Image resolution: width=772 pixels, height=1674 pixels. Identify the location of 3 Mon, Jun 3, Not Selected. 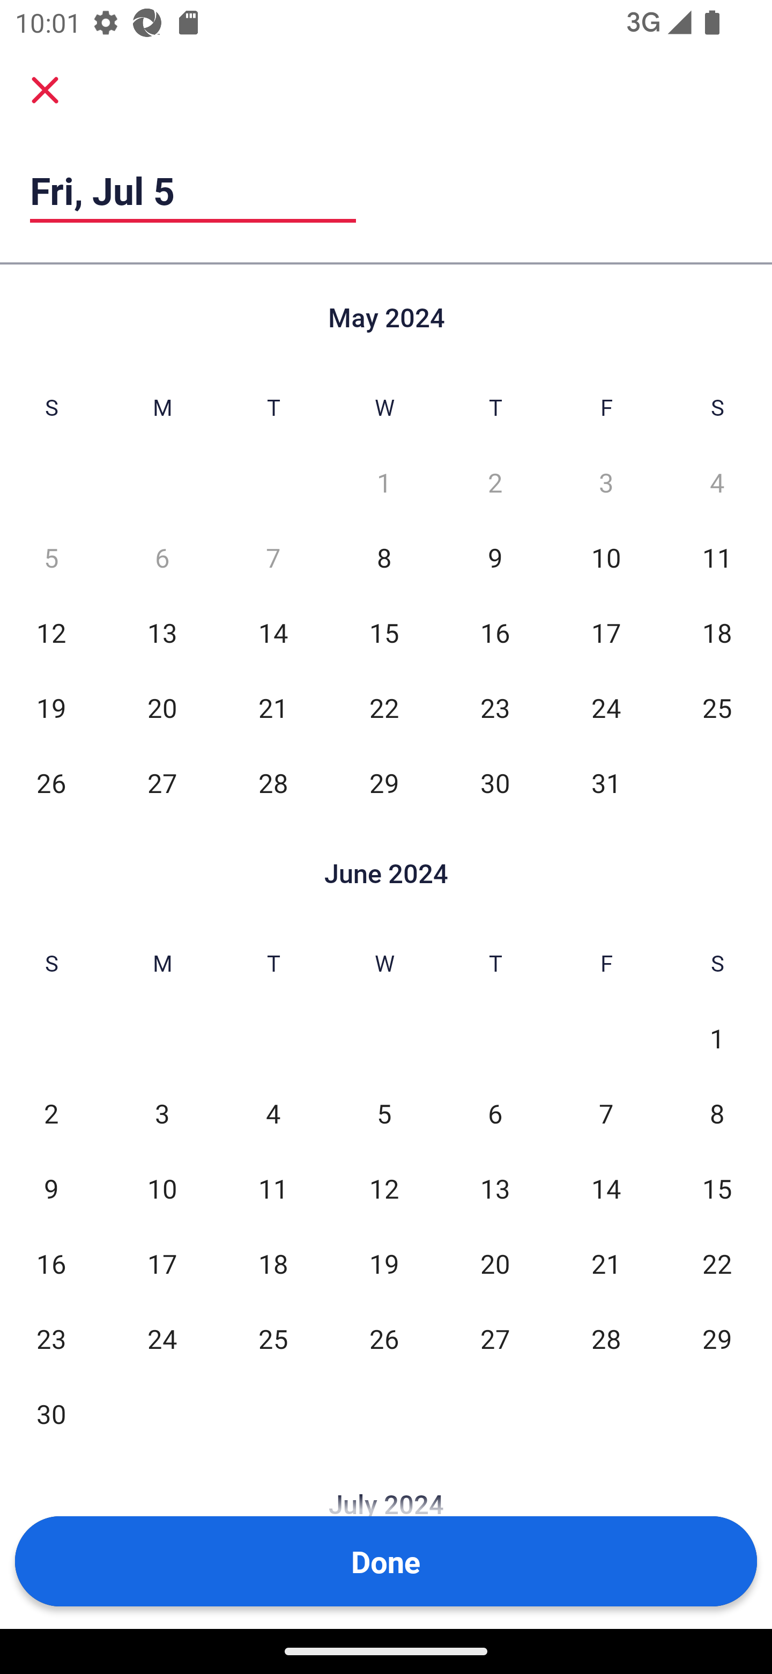
(162, 1114).